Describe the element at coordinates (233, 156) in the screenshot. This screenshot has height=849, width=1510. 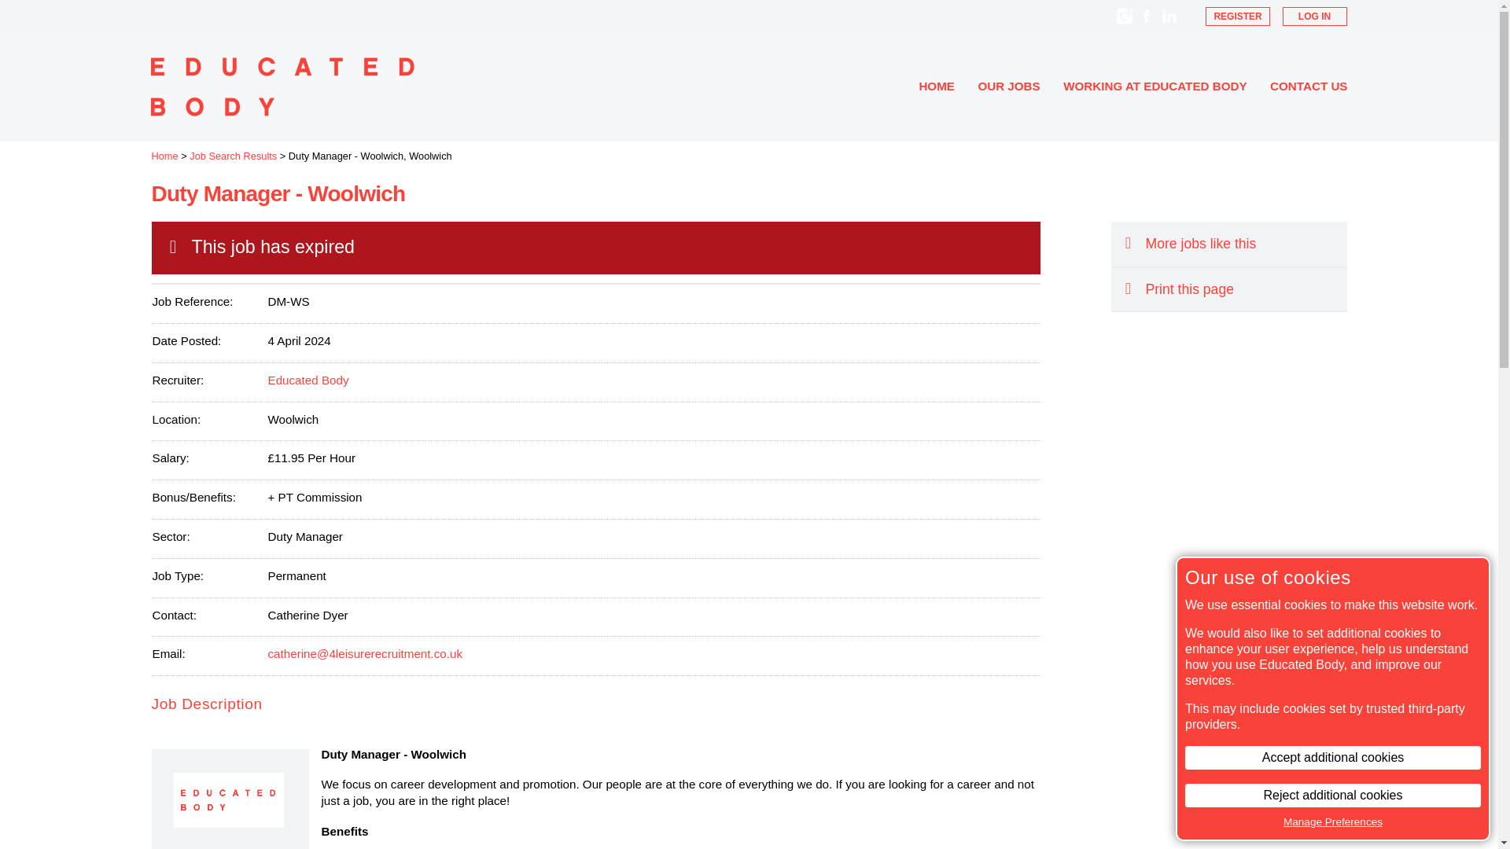
I see `Job Search Results` at that location.